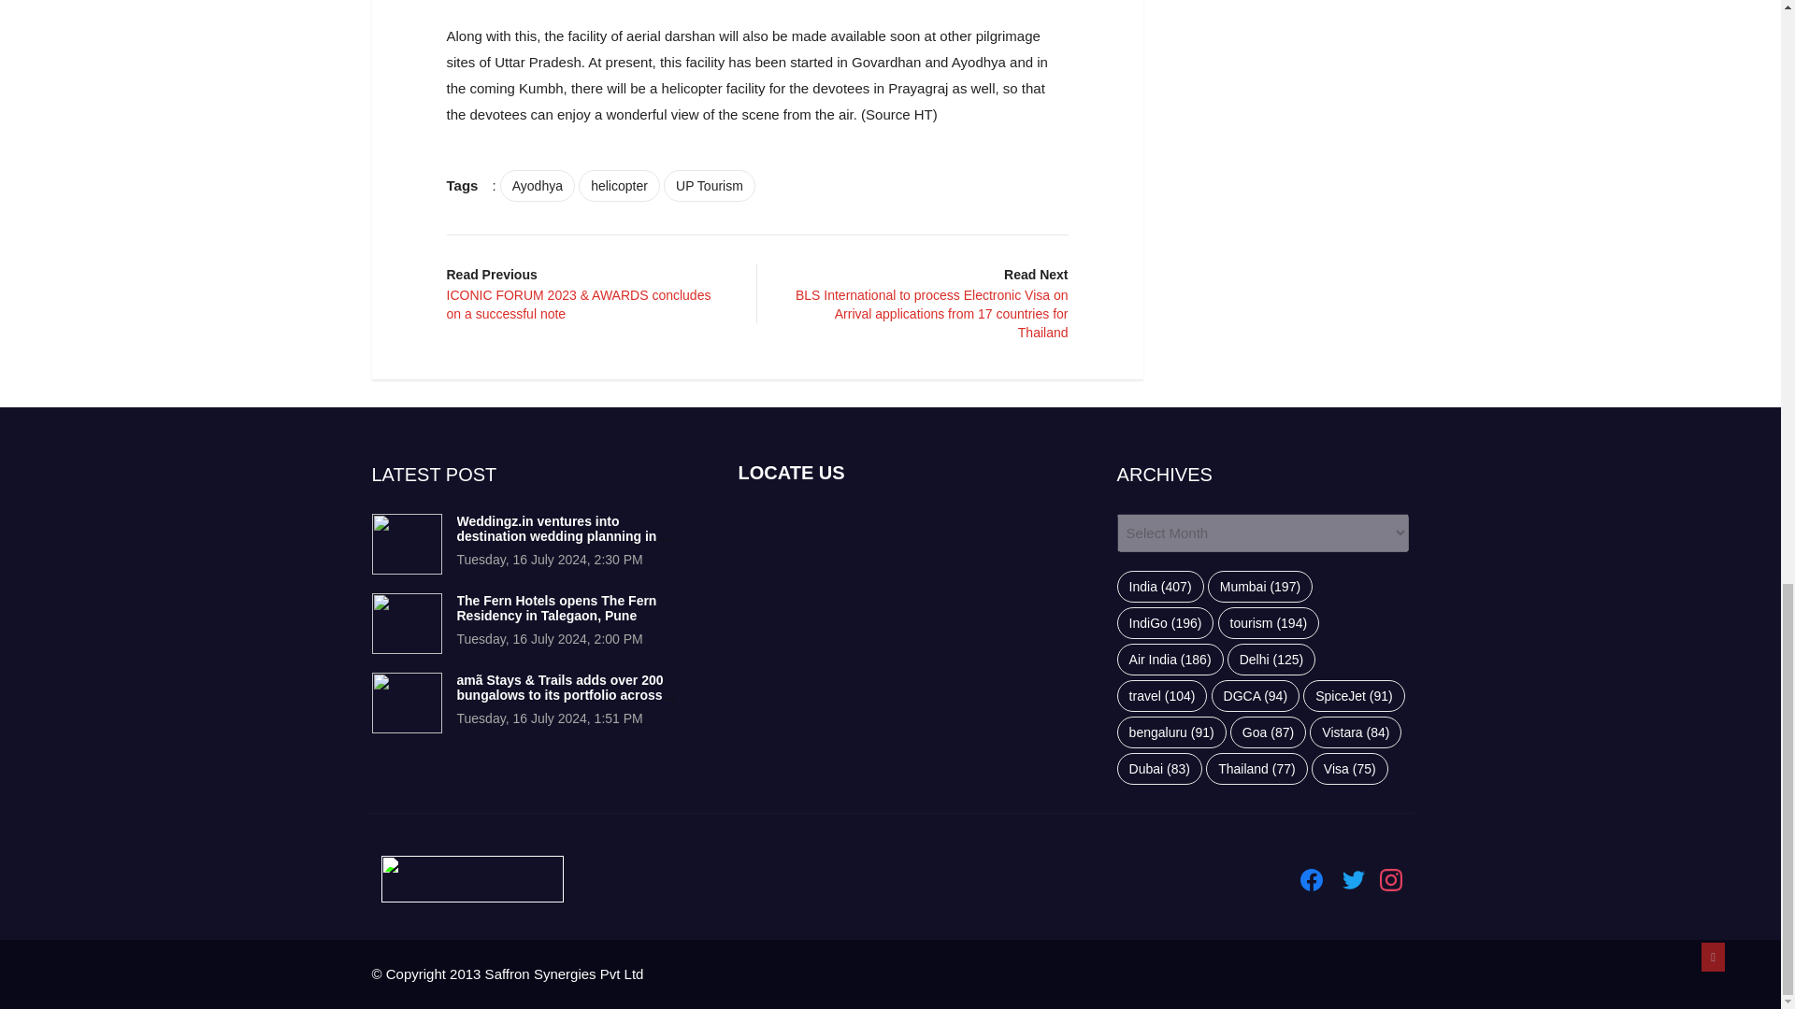 This screenshot has height=1009, width=1795. Describe the element at coordinates (1391, 879) in the screenshot. I see `Instagram` at that location.